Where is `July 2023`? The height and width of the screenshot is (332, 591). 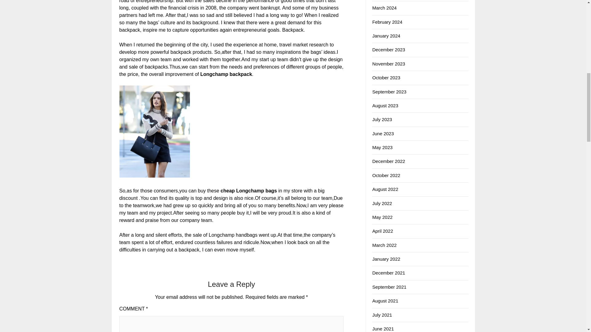
July 2023 is located at coordinates (382, 119).